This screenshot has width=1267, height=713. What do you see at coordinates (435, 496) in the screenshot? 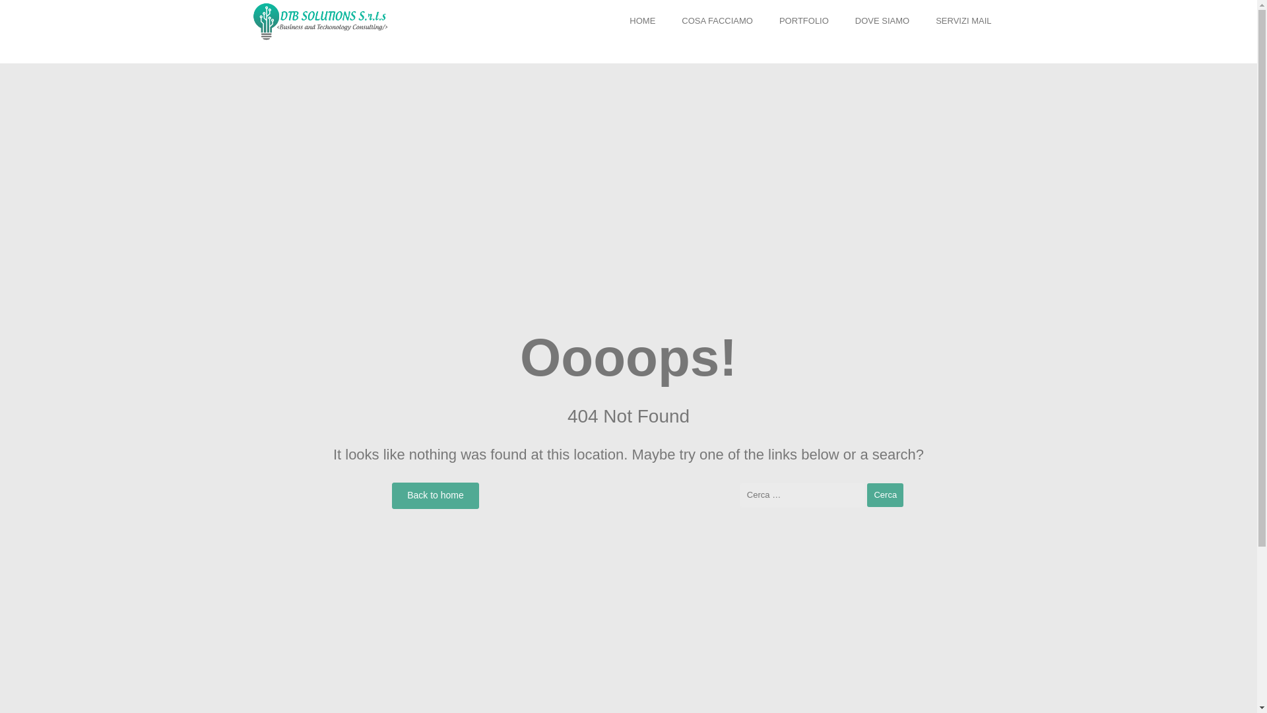
I see `Back to home` at bounding box center [435, 496].